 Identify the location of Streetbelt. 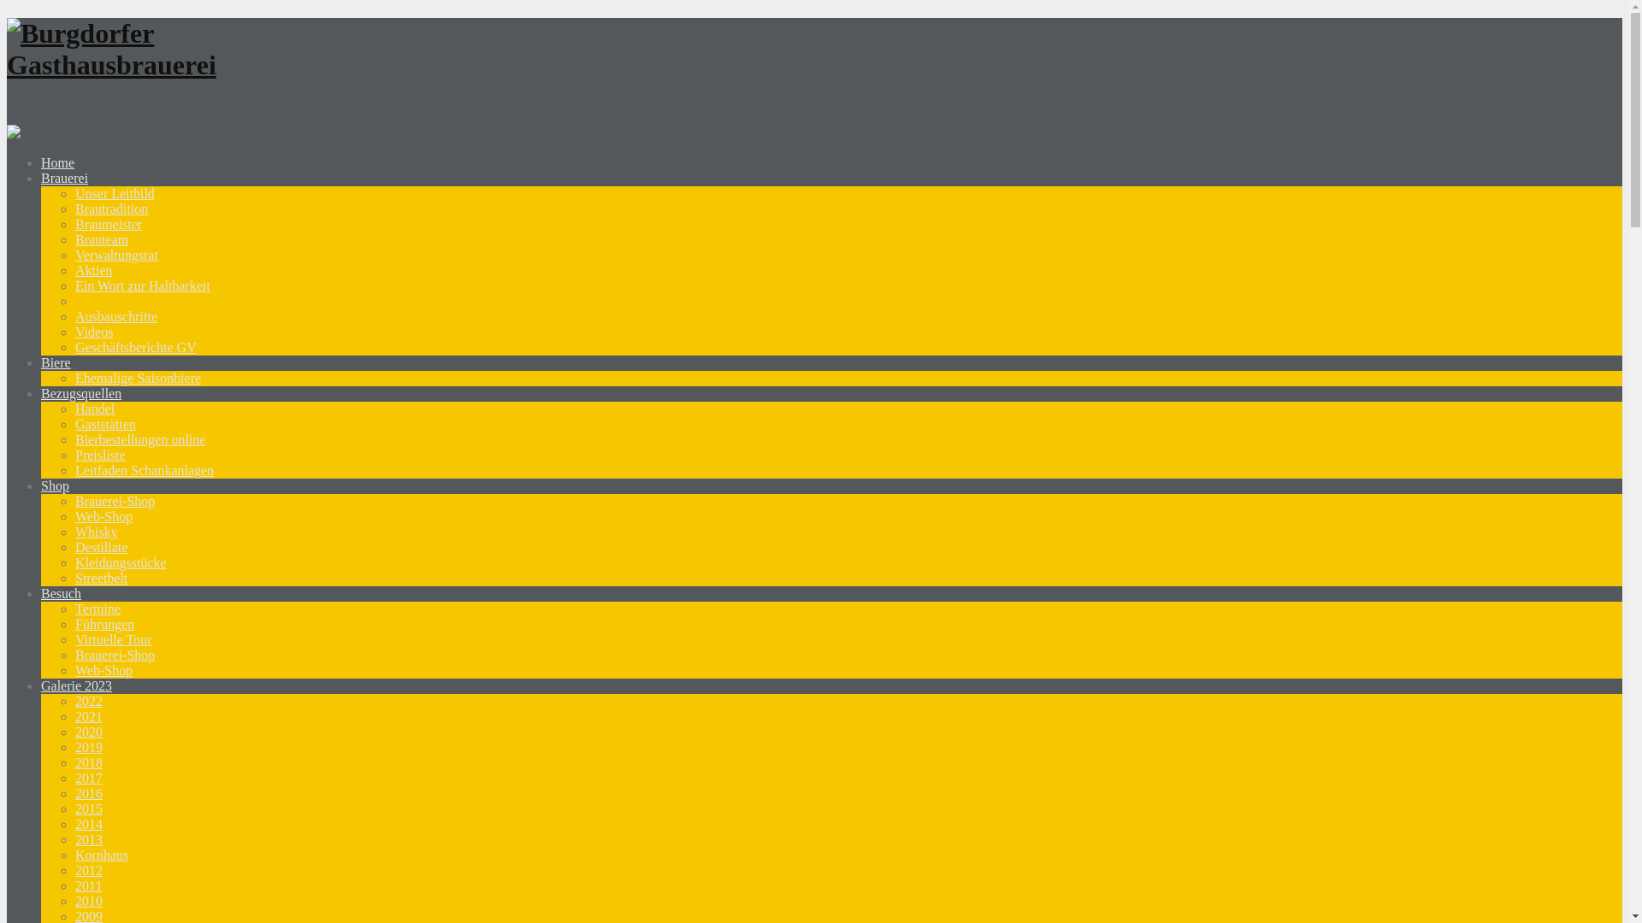
(101, 578).